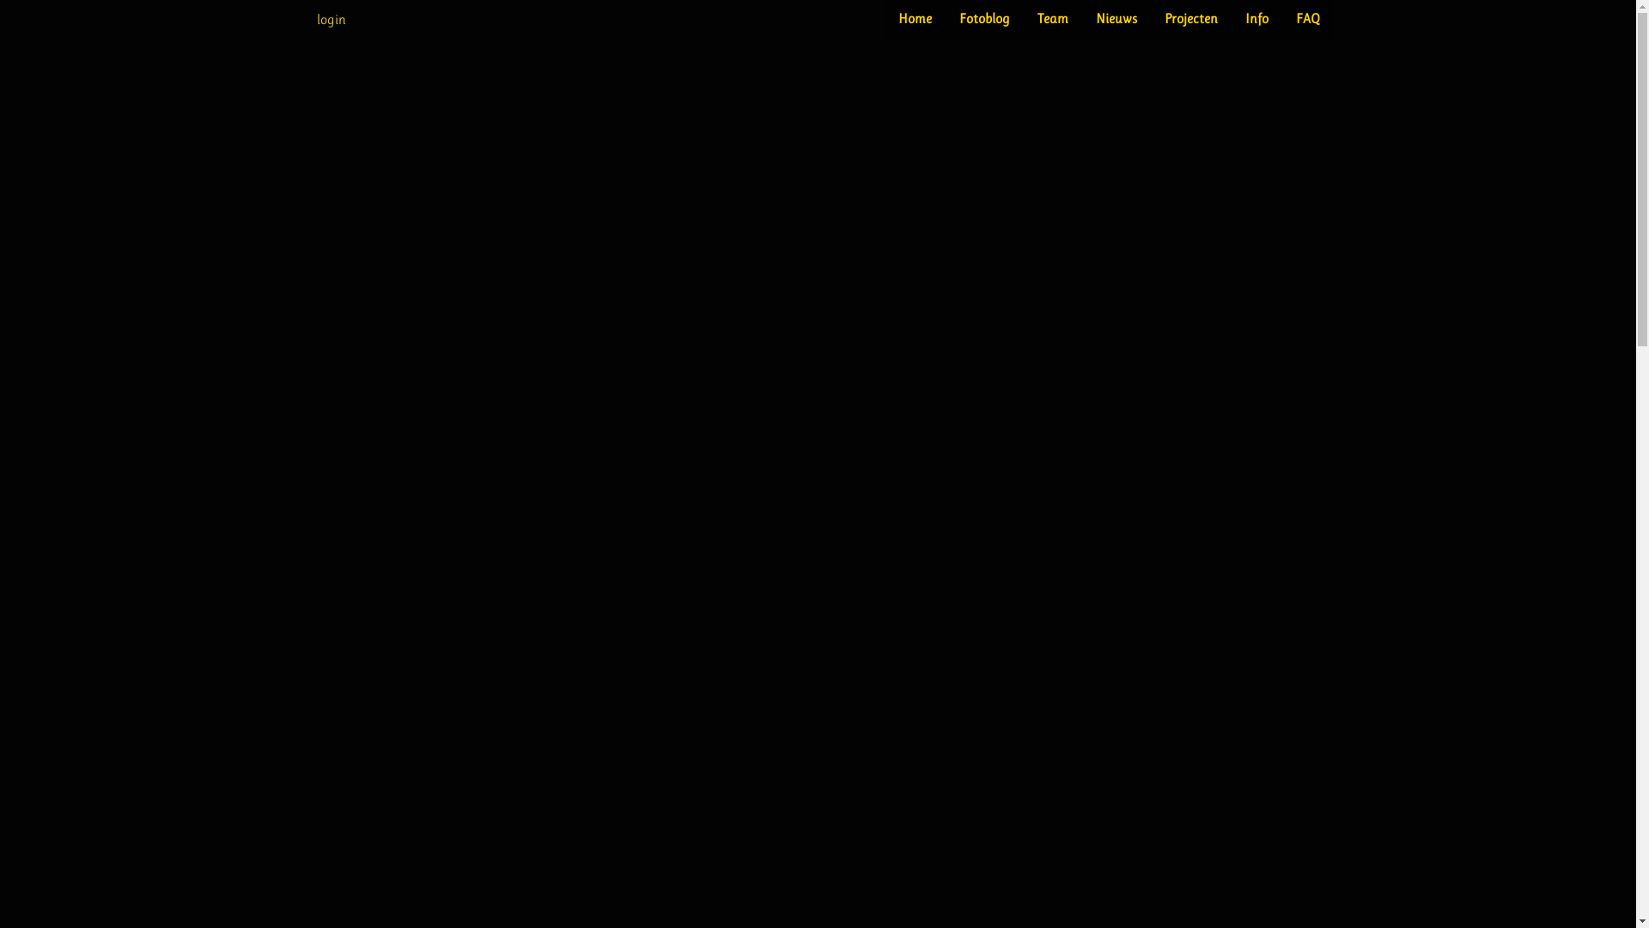 The height and width of the screenshot is (928, 1649). I want to click on Nieuws, so click(1117, 19).